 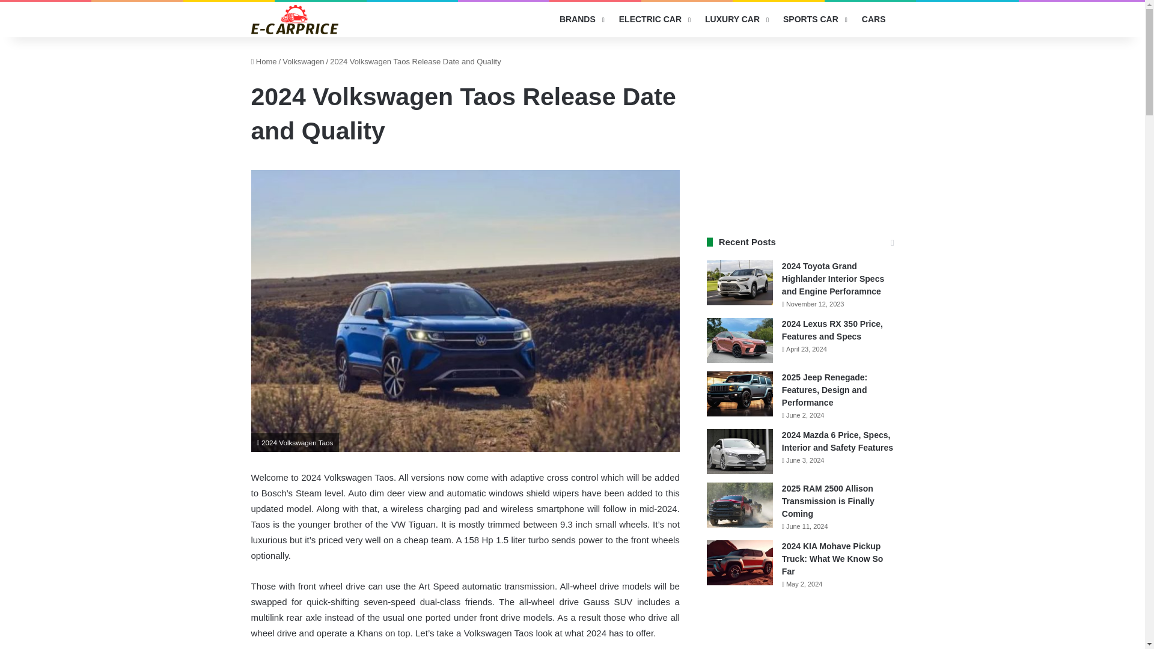 I want to click on SPORTS CAR, so click(x=814, y=19).